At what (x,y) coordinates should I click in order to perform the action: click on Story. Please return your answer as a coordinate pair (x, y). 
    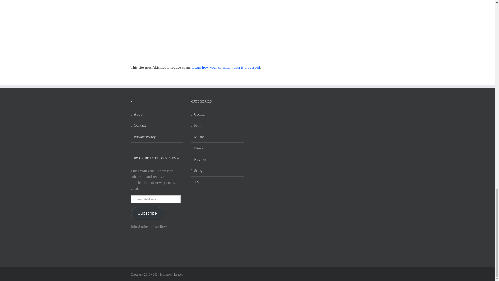
    Looking at the image, I should click on (217, 171).